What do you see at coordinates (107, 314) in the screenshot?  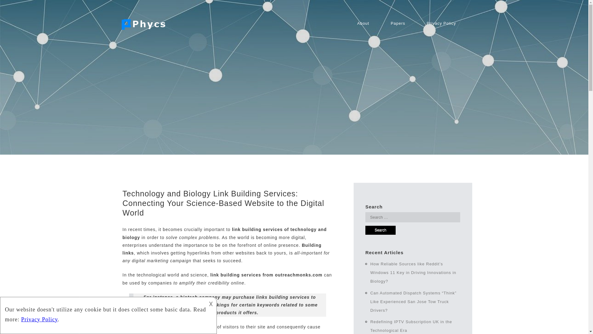 I see `description` at bounding box center [107, 314].